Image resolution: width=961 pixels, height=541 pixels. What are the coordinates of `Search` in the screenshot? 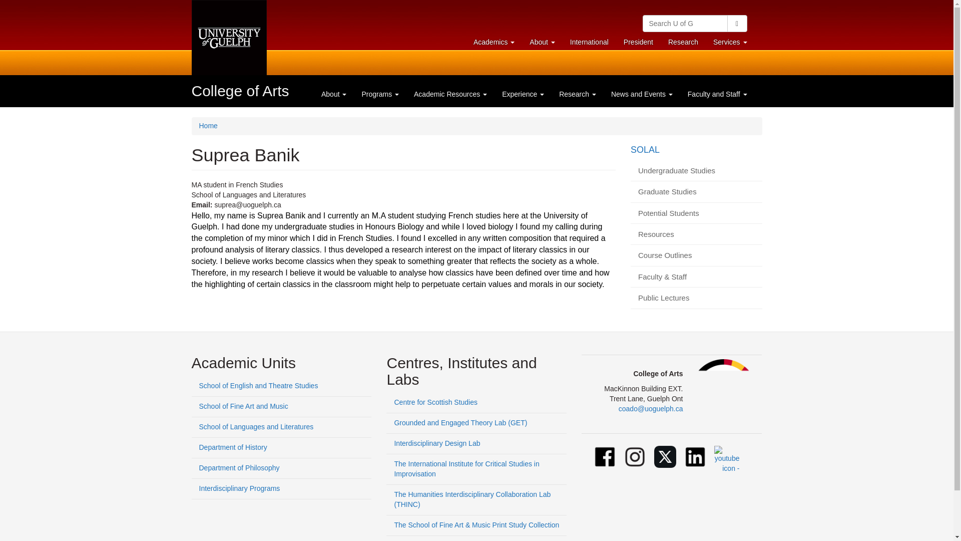 It's located at (240, 91).